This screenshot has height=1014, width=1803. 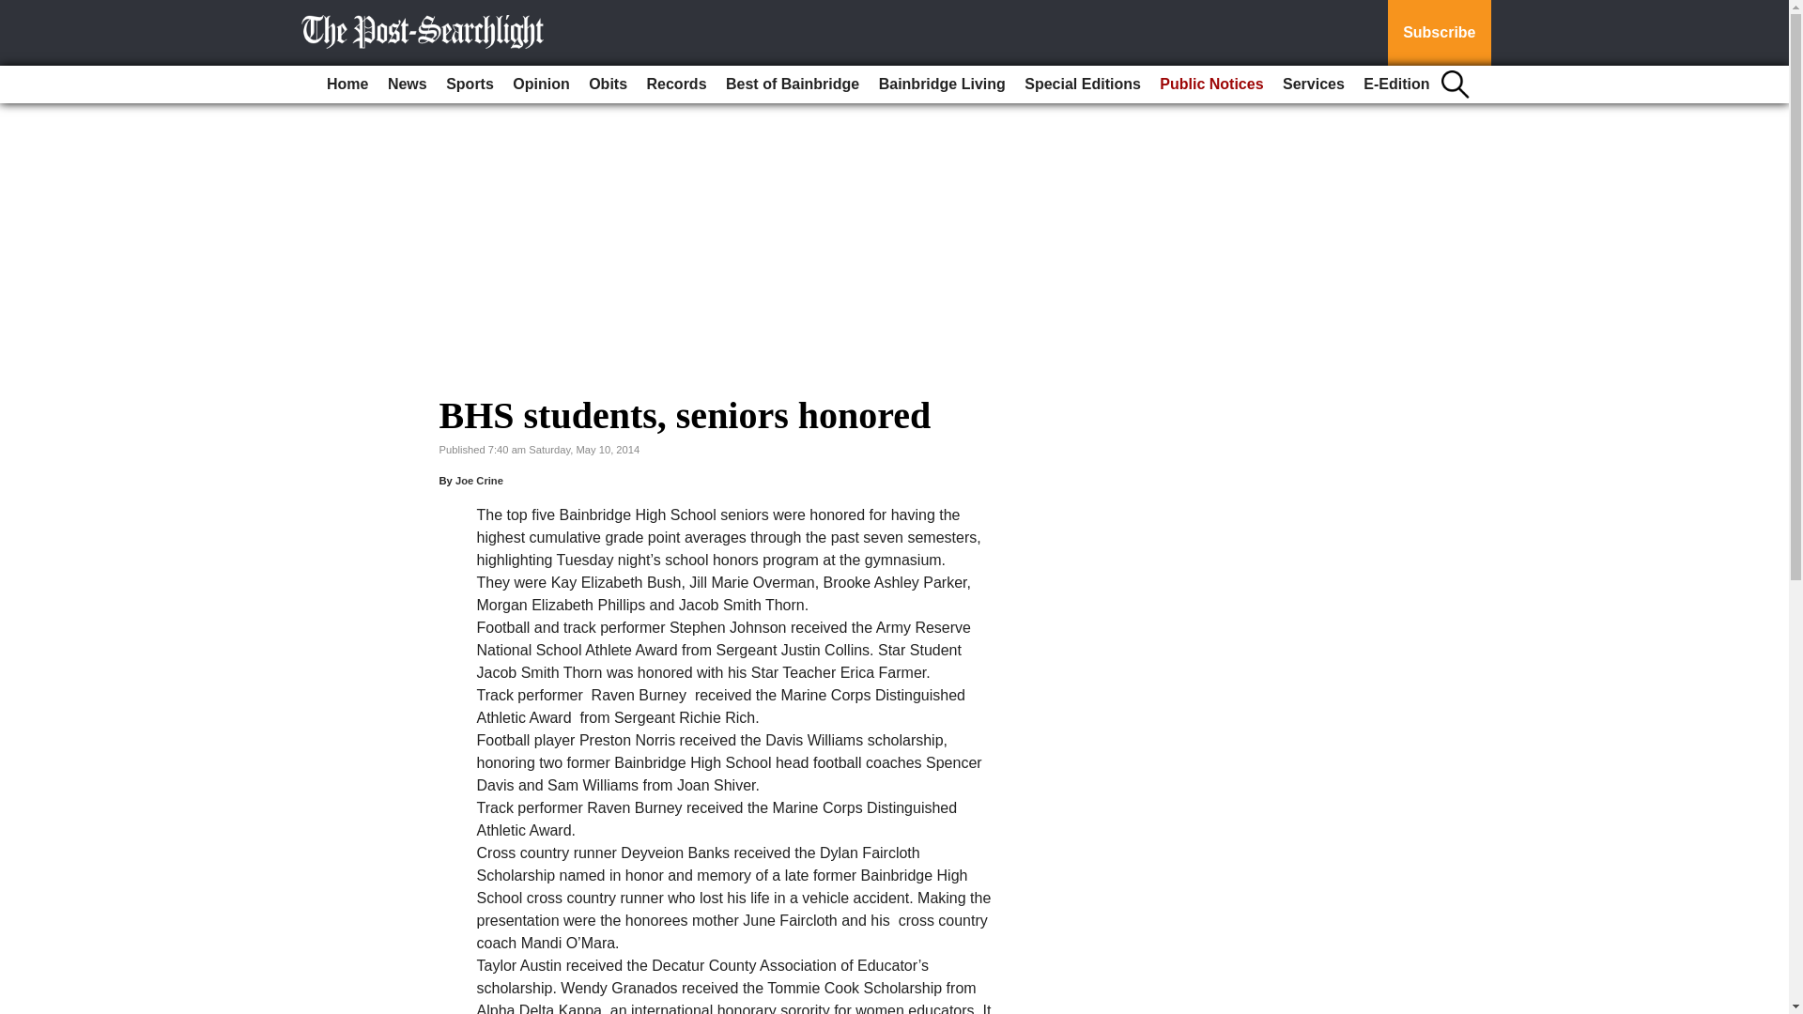 I want to click on Bainbridge Living, so click(x=942, y=84).